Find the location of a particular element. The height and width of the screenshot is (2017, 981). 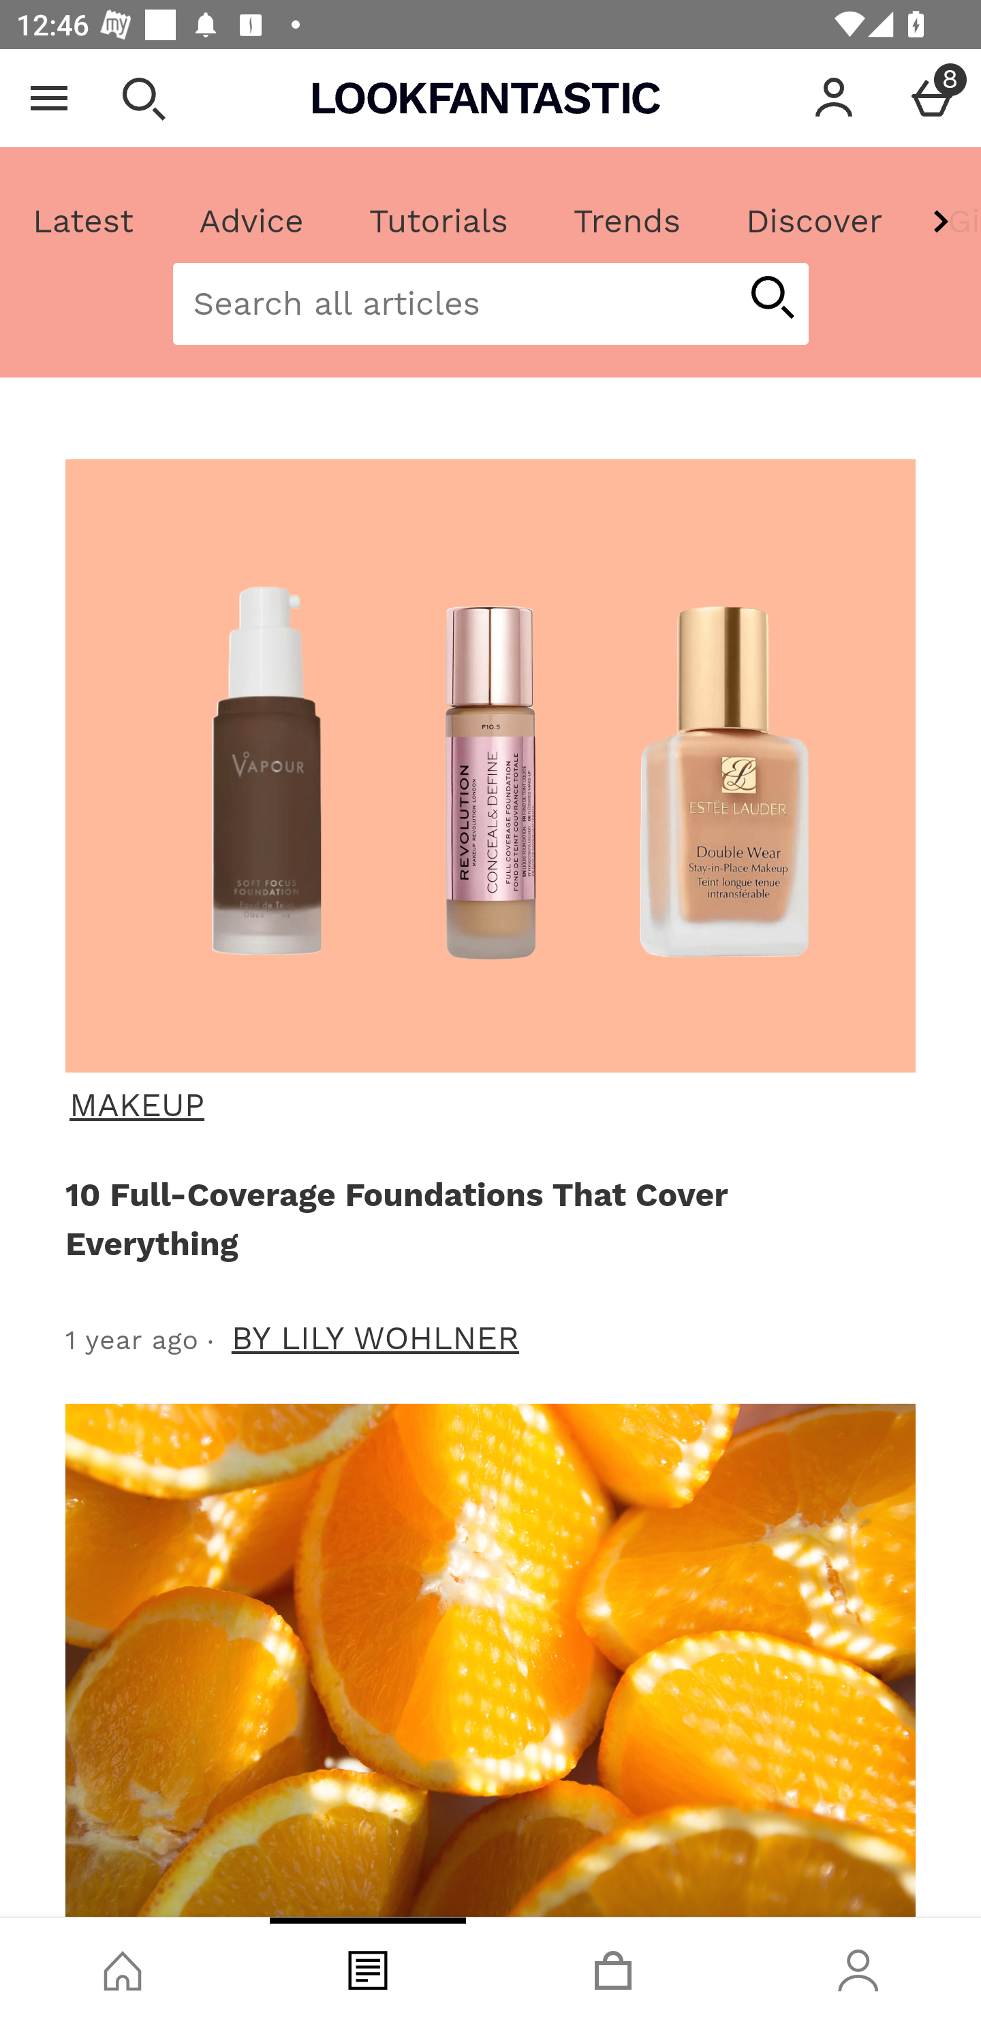

Basket Menu is located at coordinates (932, 98).